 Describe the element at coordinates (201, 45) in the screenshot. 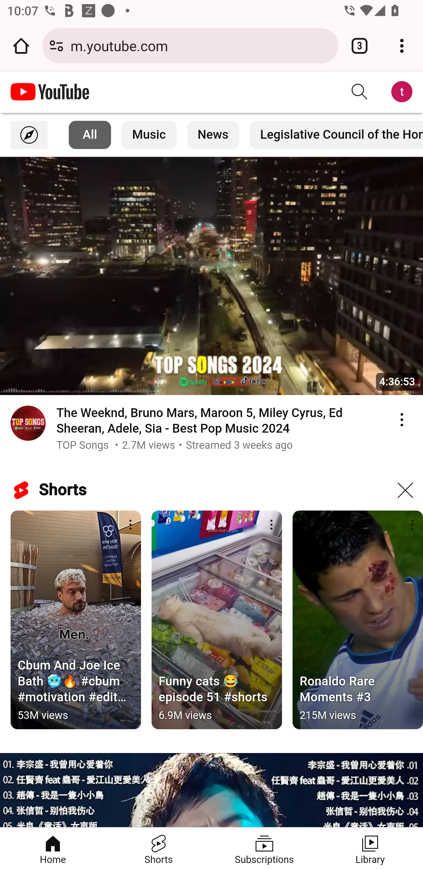

I see `m.youtube.com` at that location.